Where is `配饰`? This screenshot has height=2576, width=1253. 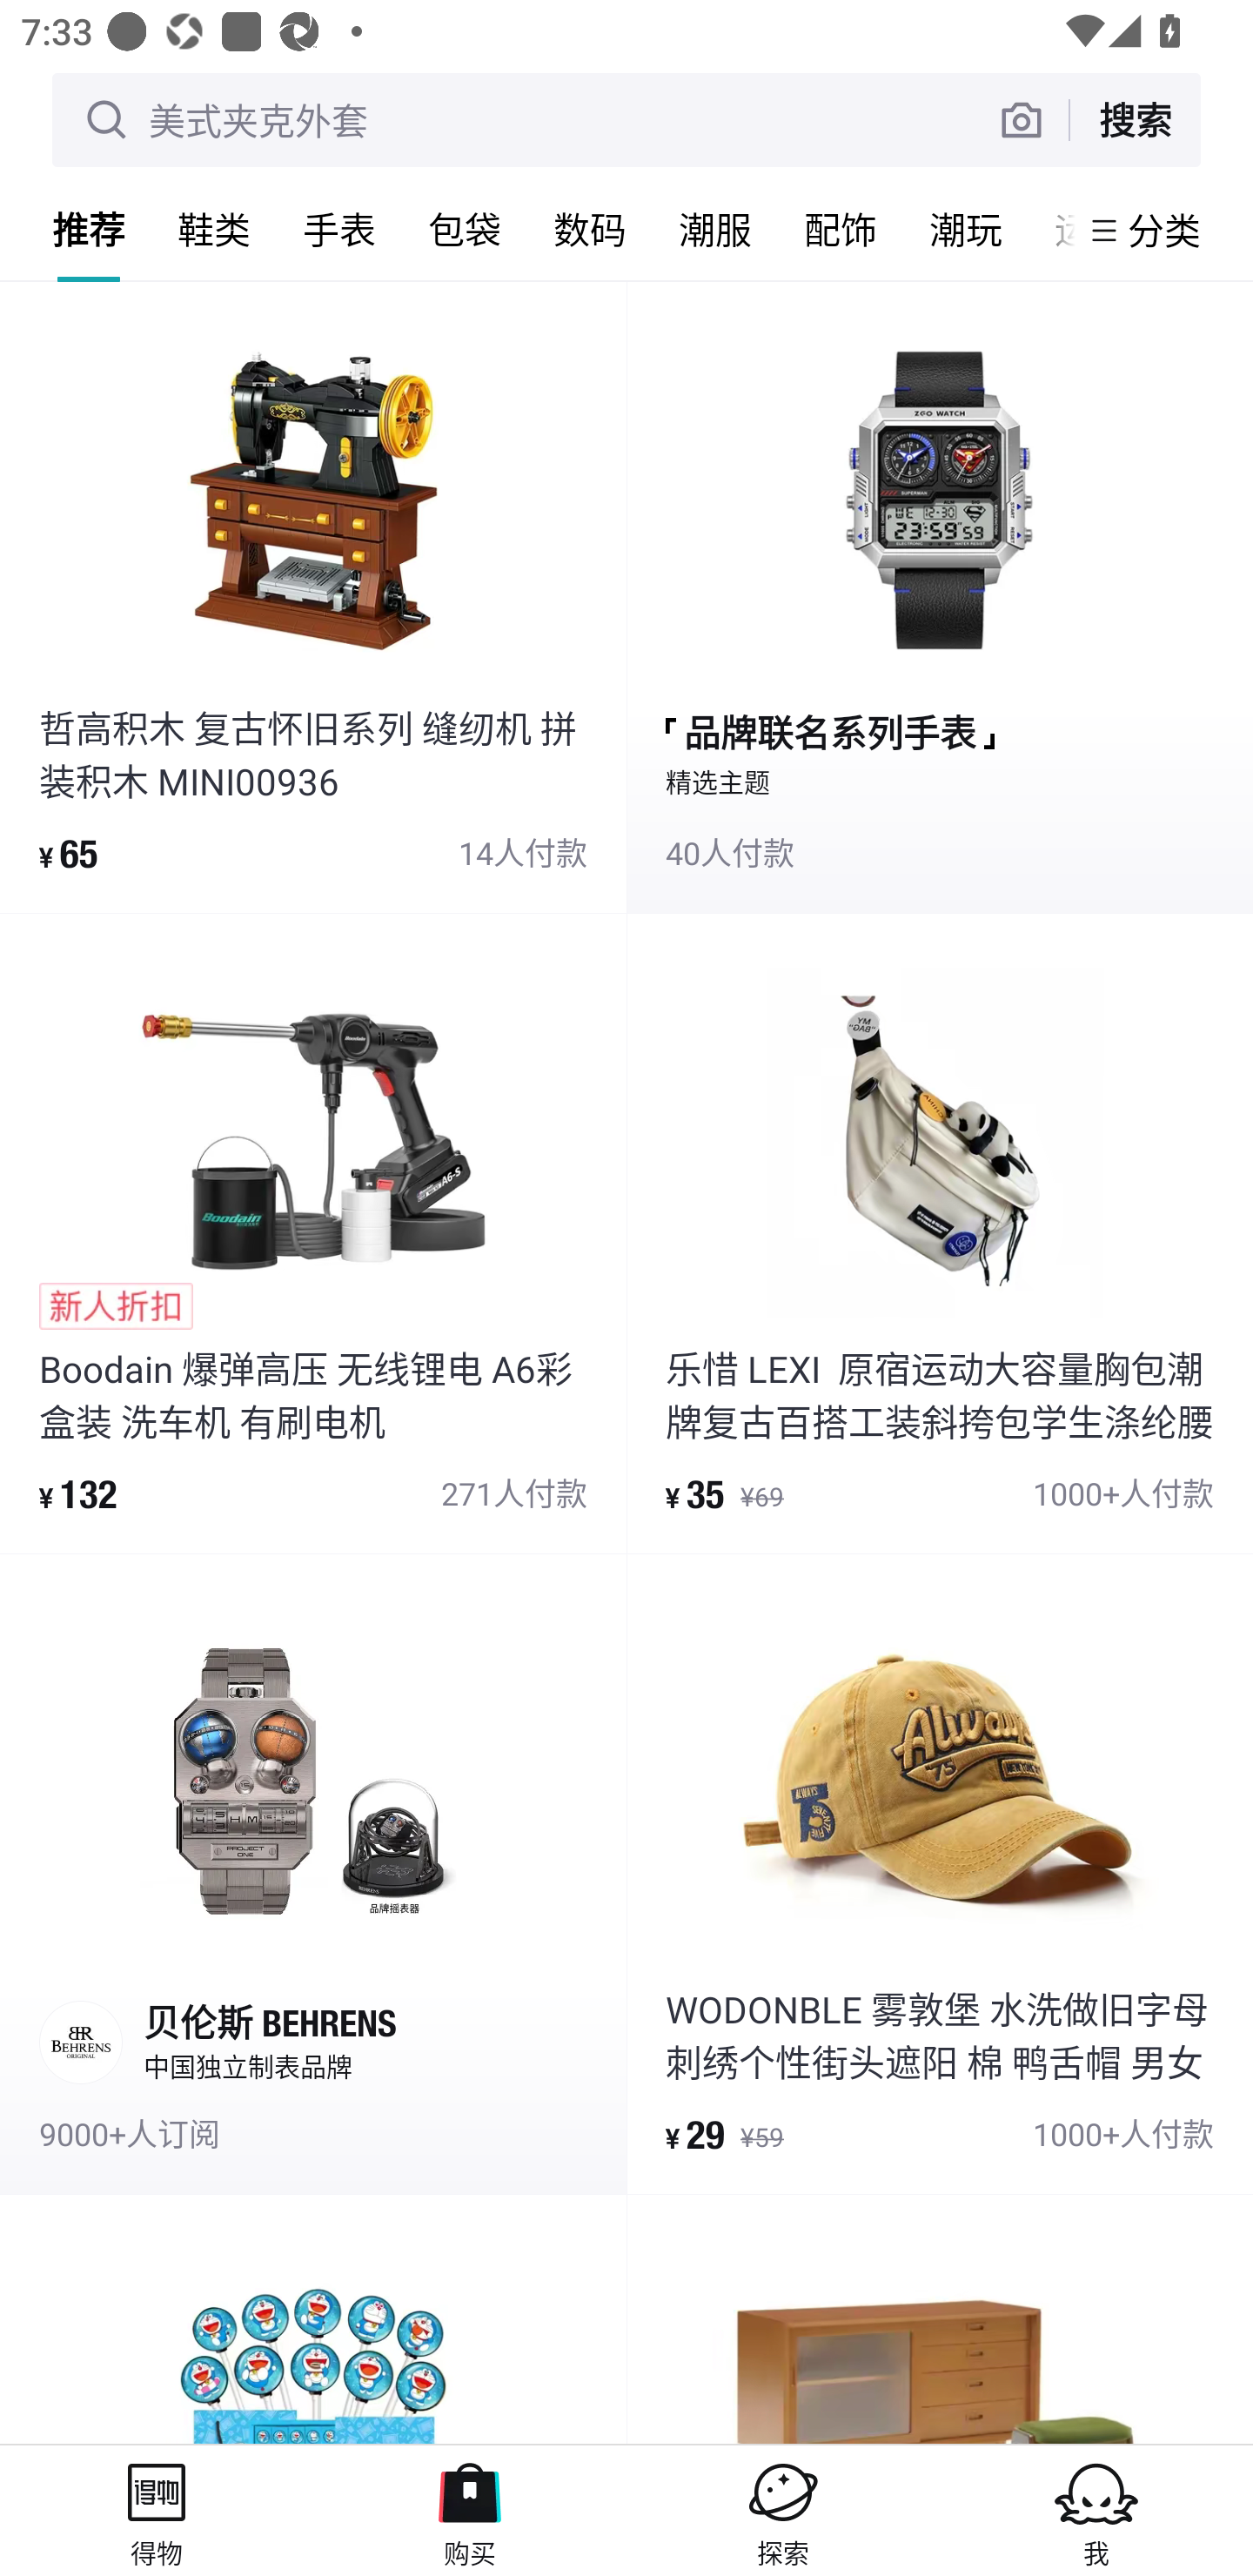 配饰 is located at coordinates (841, 229).